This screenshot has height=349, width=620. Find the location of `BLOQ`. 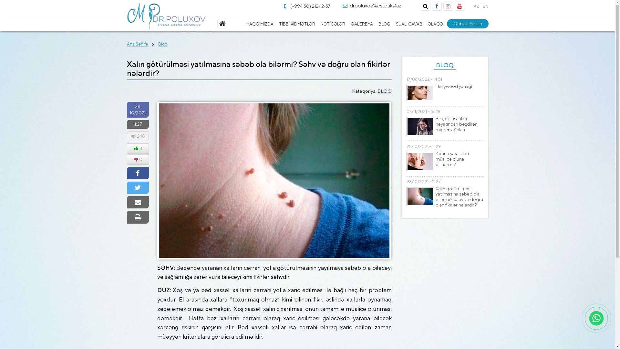

BLOQ is located at coordinates (384, 91).